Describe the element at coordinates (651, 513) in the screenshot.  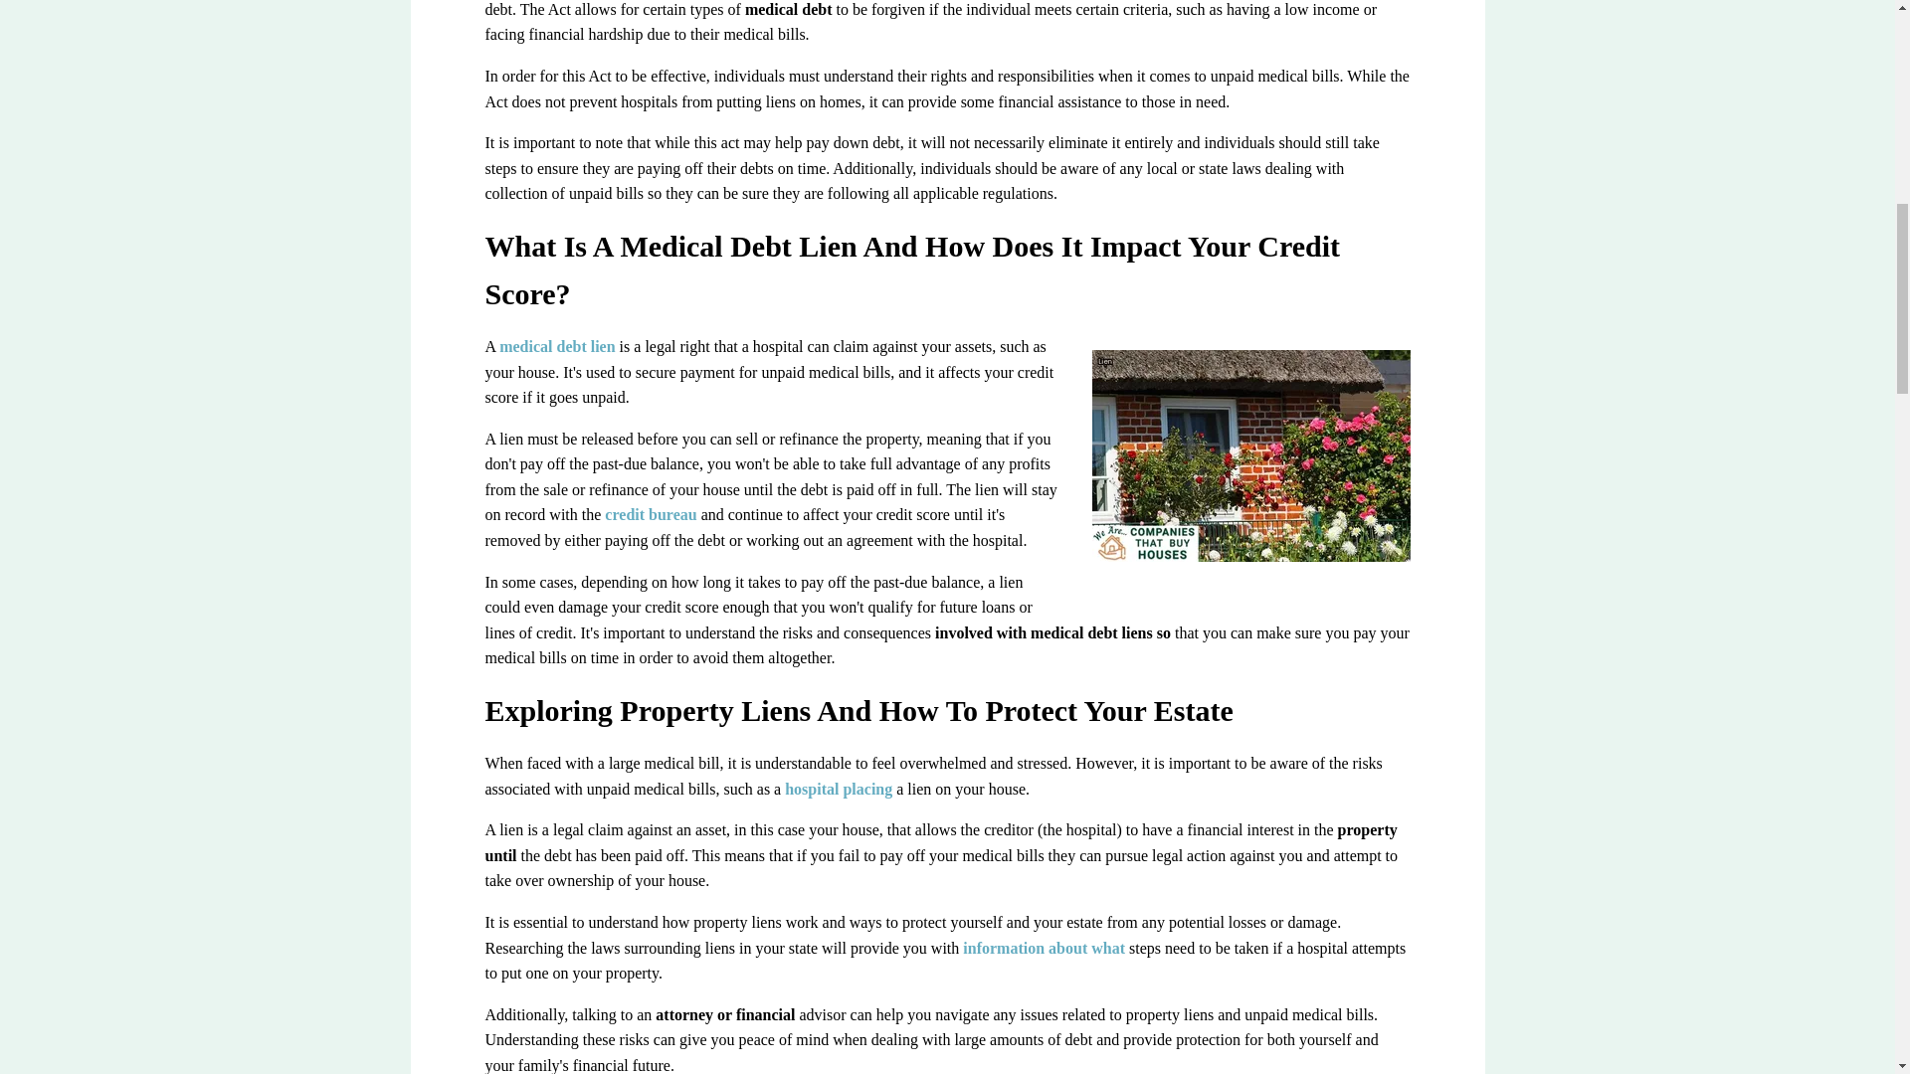
I see `credit bureau` at that location.